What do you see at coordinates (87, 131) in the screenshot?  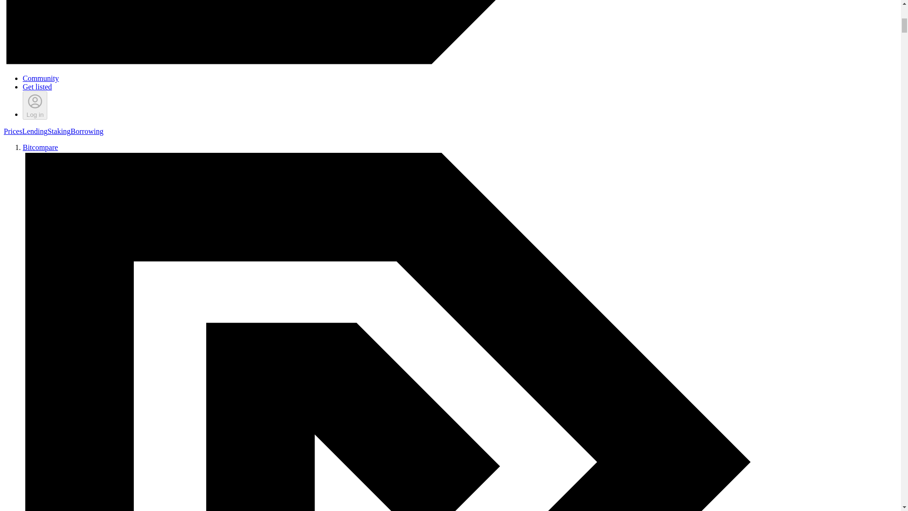 I see `Borrowing` at bounding box center [87, 131].